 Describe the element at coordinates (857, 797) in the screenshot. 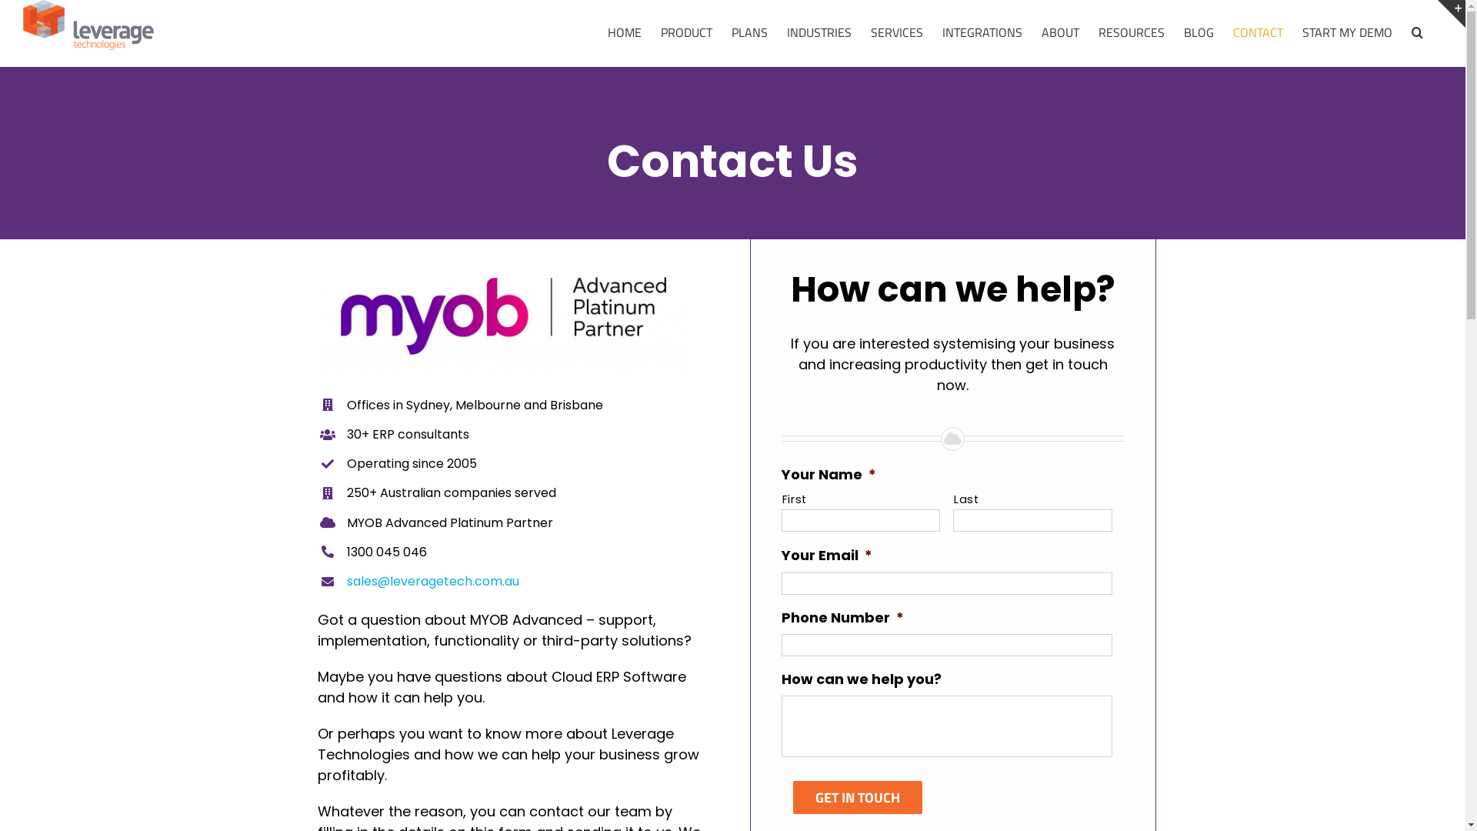

I see `GET IN TOUCH` at that location.